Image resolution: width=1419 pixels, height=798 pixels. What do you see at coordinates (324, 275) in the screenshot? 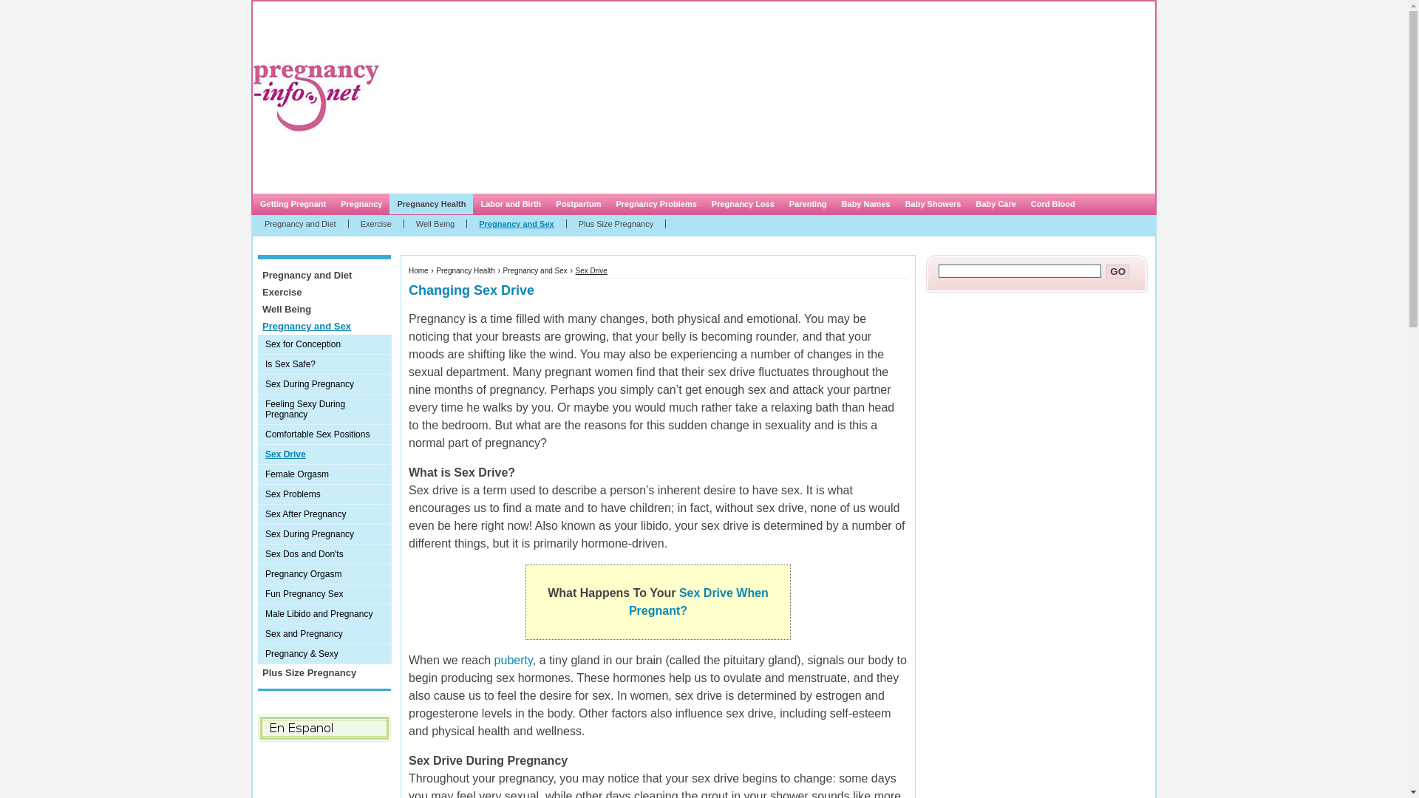
I see `Pregnancy and Diet` at bounding box center [324, 275].